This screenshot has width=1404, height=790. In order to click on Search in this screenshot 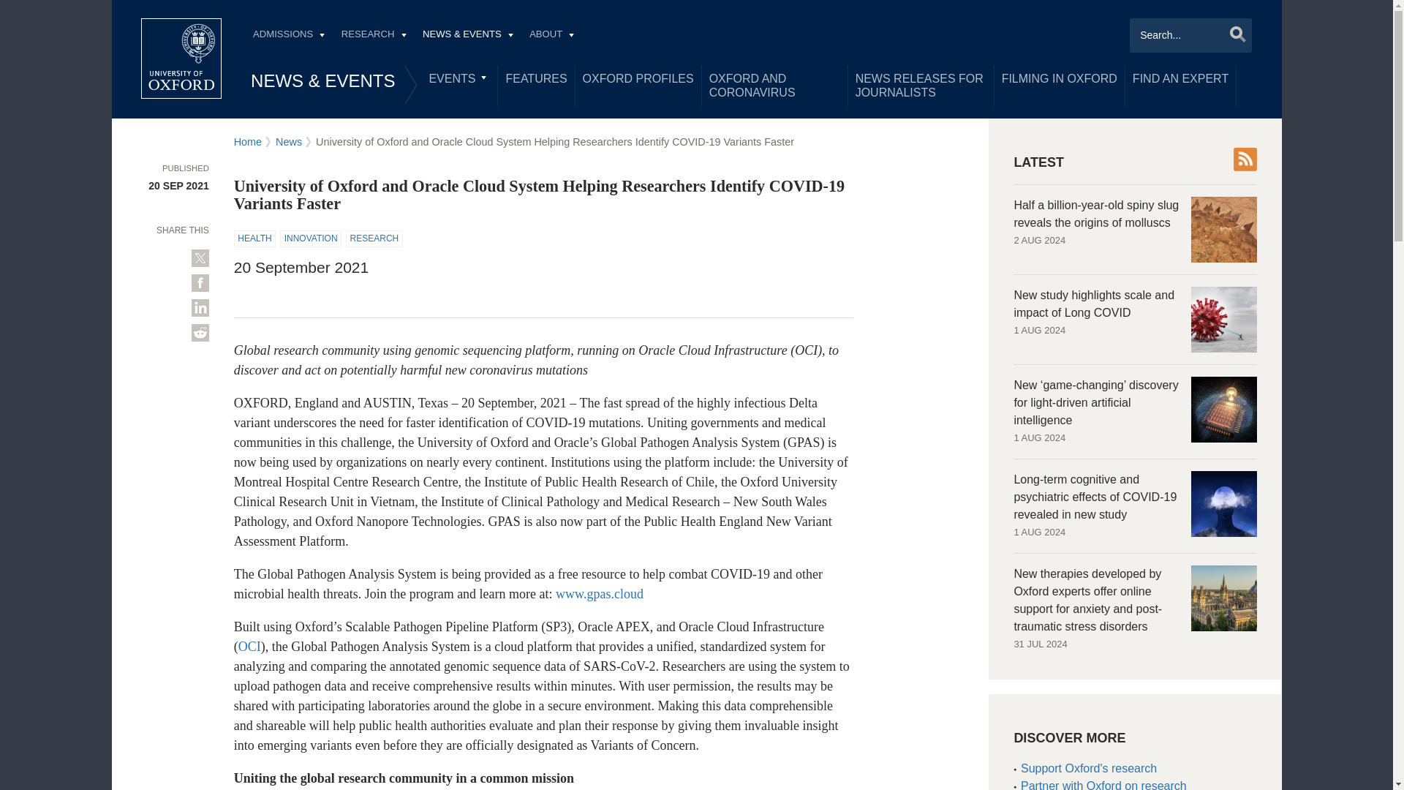, I will do `click(1234, 34)`.